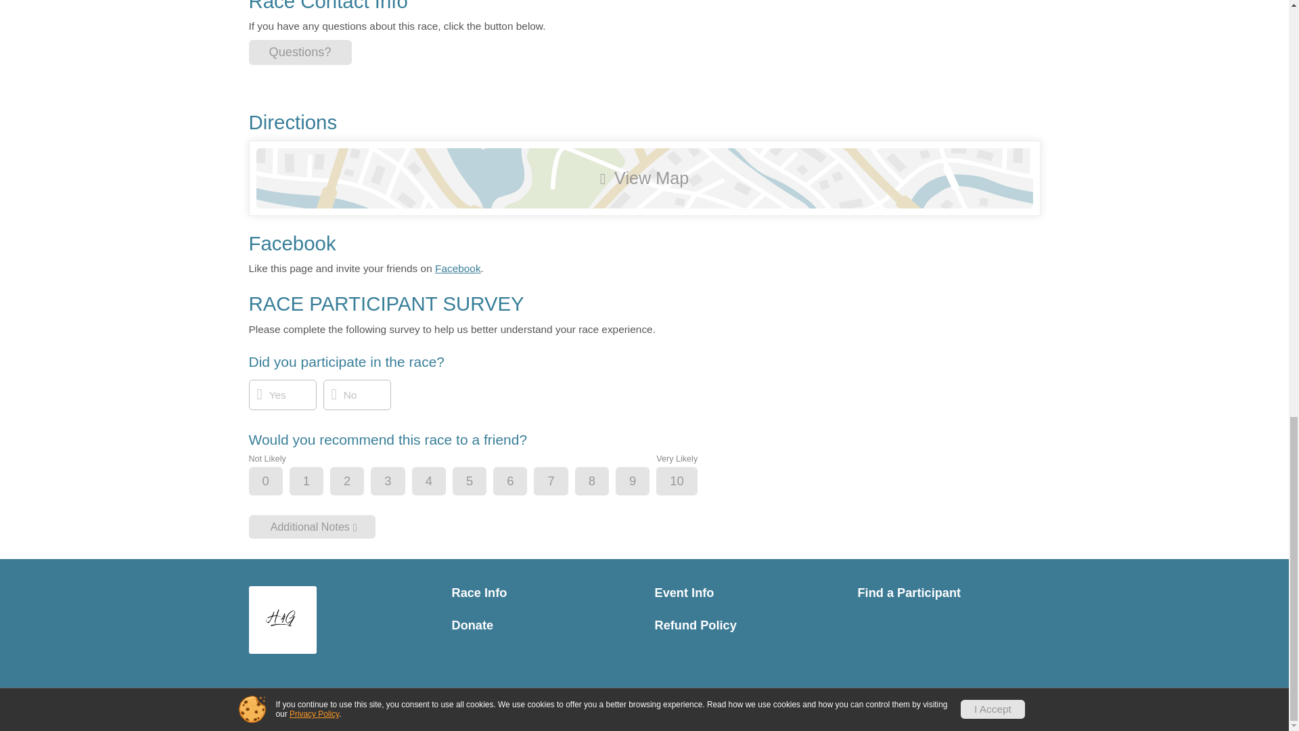 Image resolution: width=1299 pixels, height=731 pixels. I want to click on 10, so click(687, 482).